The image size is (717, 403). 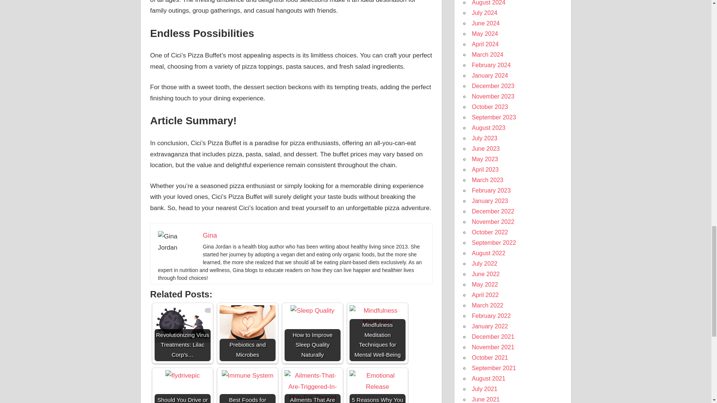 I want to click on How to Improve Sleep Quality Naturally, so click(x=312, y=310).